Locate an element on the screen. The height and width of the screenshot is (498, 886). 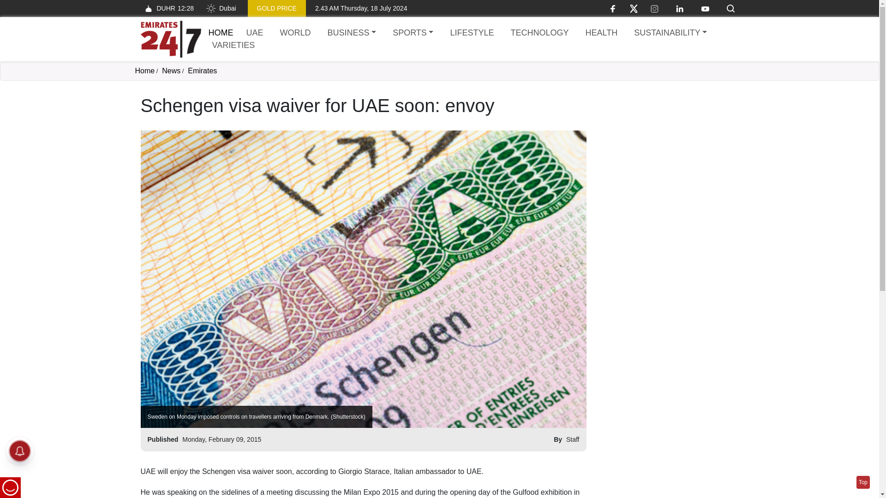
Go to top is located at coordinates (863, 482).